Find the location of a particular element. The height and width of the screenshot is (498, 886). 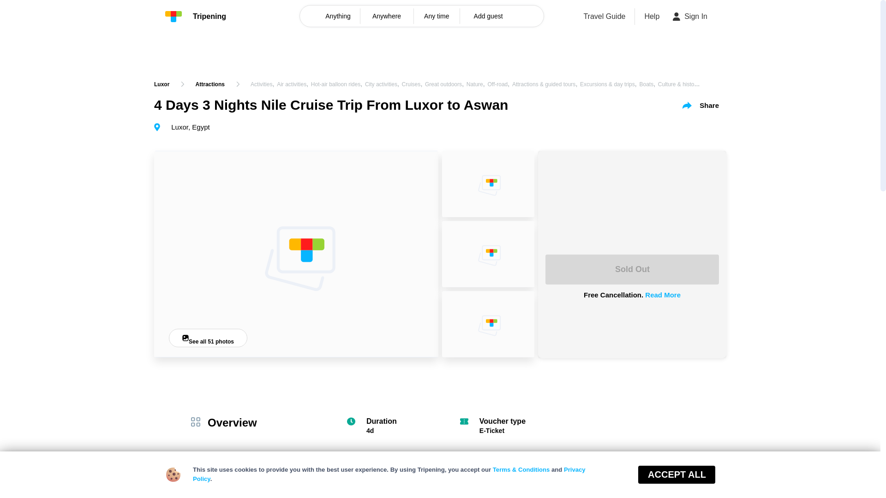

Air activities is located at coordinates (292, 84).